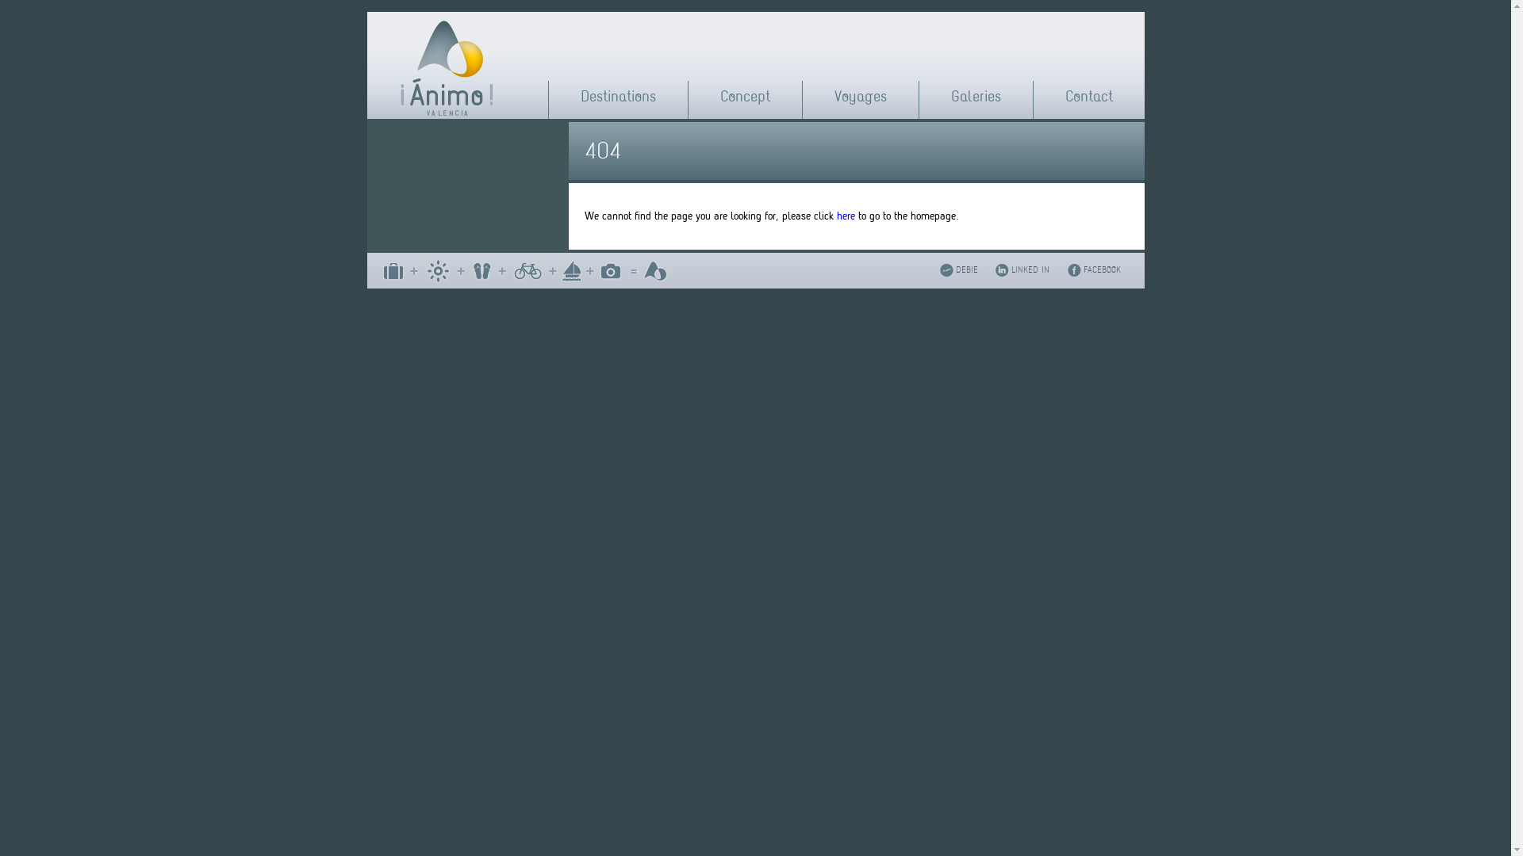 Image resolution: width=1523 pixels, height=856 pixels. Describe the element at coordinates (1106, 267) in the screenshot. I see `FACEBOOK` at that location.